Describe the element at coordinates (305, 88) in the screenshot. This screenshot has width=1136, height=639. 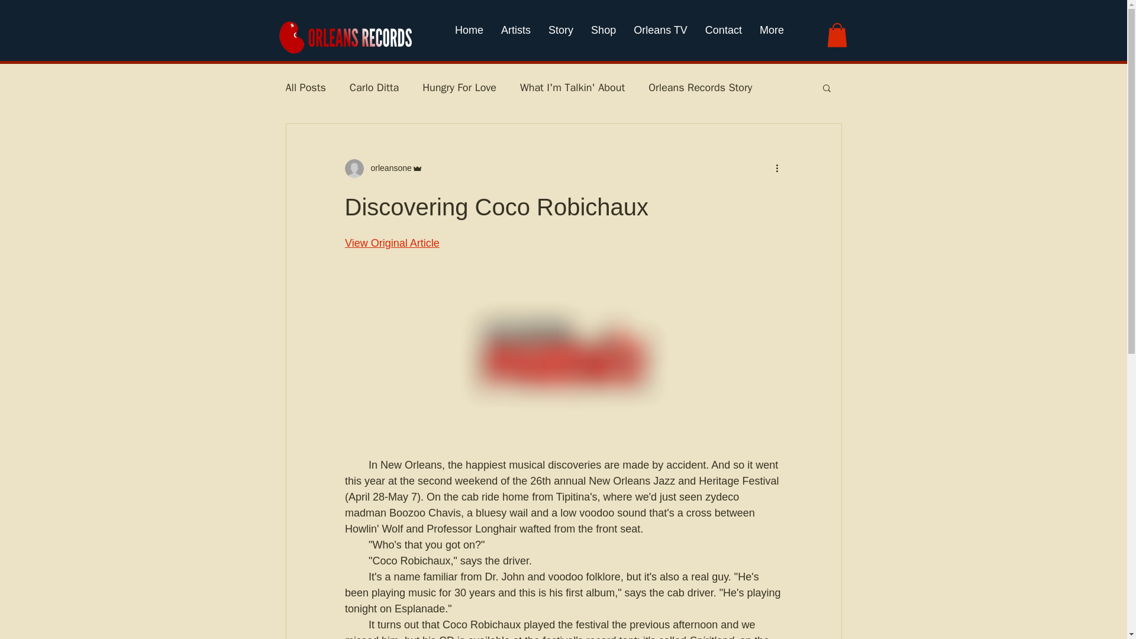
I see `All Posts` at that location.